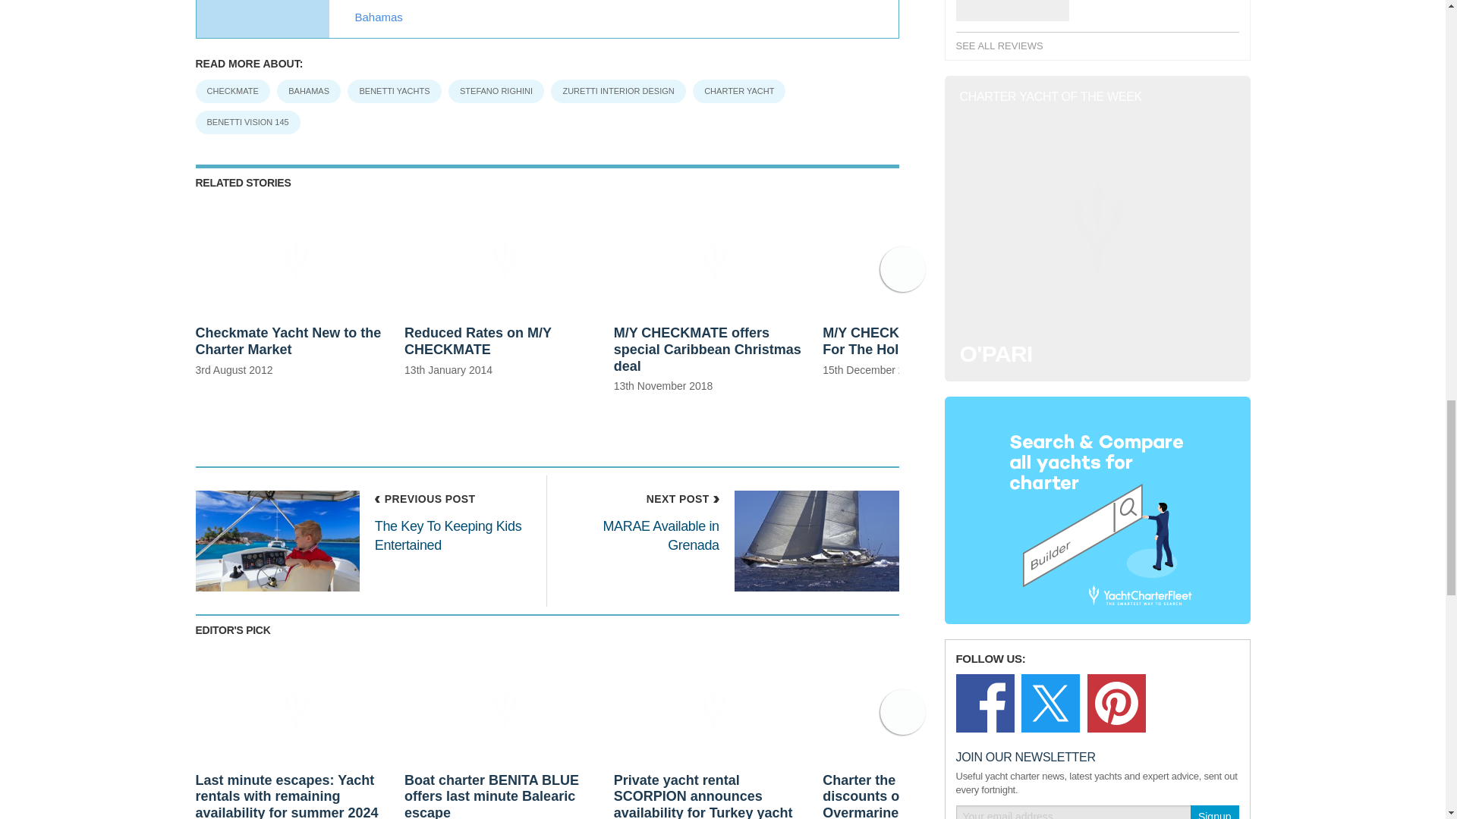  What do you see at coordinates (296, 297) in the screenshot?
I see `Checkmate Yacht New to the Charter Market` at bounding box center [296, 297].